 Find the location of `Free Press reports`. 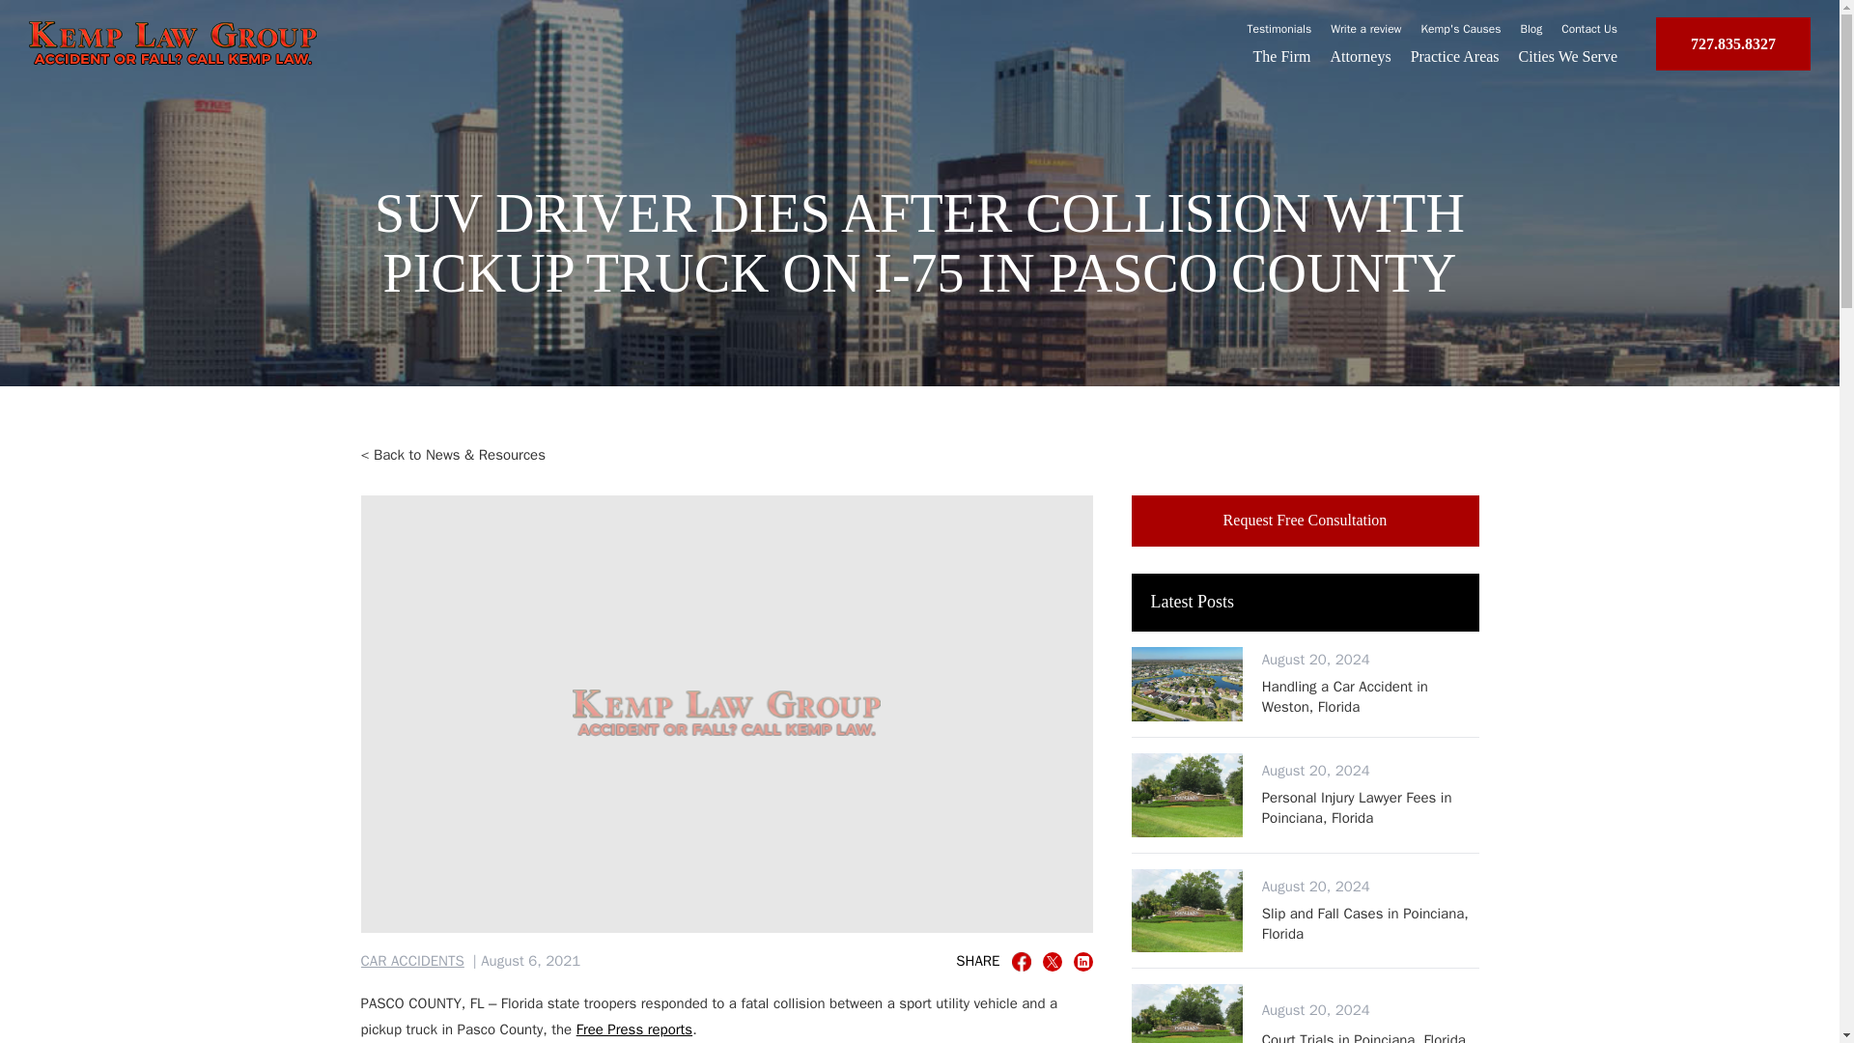

Free Press reports is located at coordinates (633, 1029).